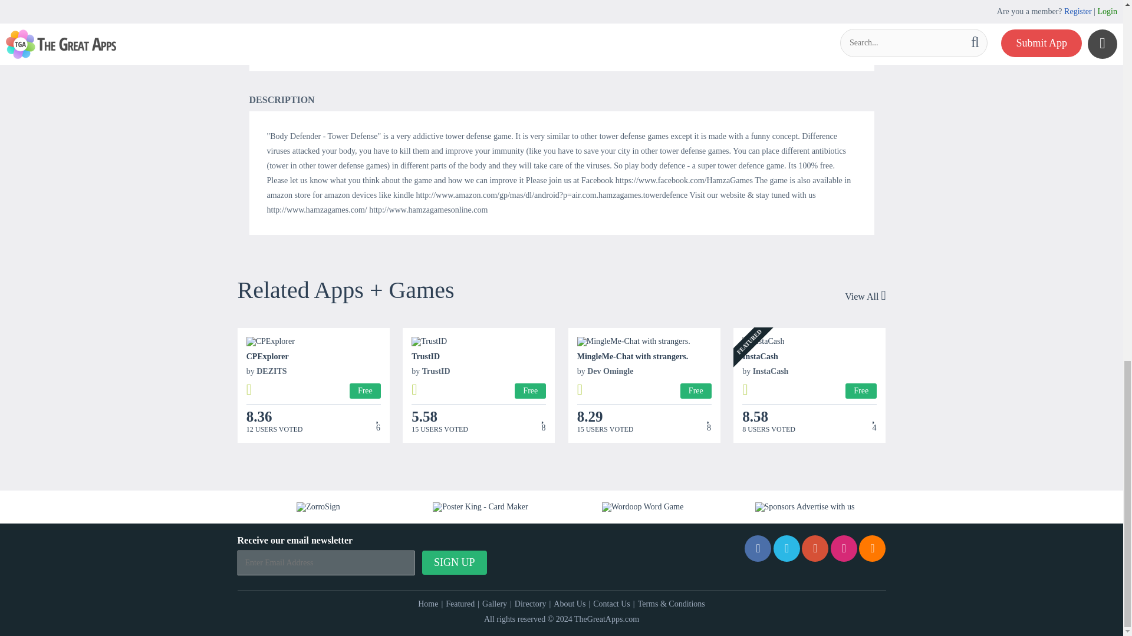  I want to click on Sponsors Advertise with us, so click(804, 507).